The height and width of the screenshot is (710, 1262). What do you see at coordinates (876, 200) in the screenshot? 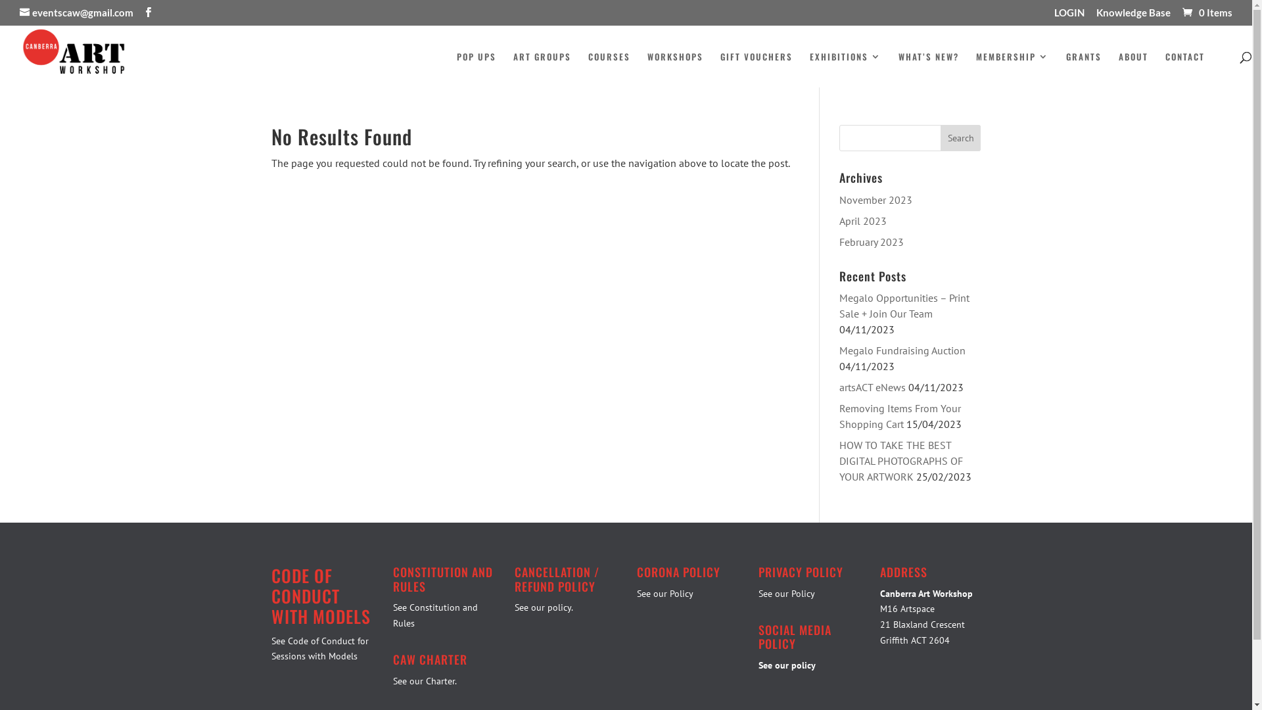
I see `November 2023` at bounding box center [876, 200].